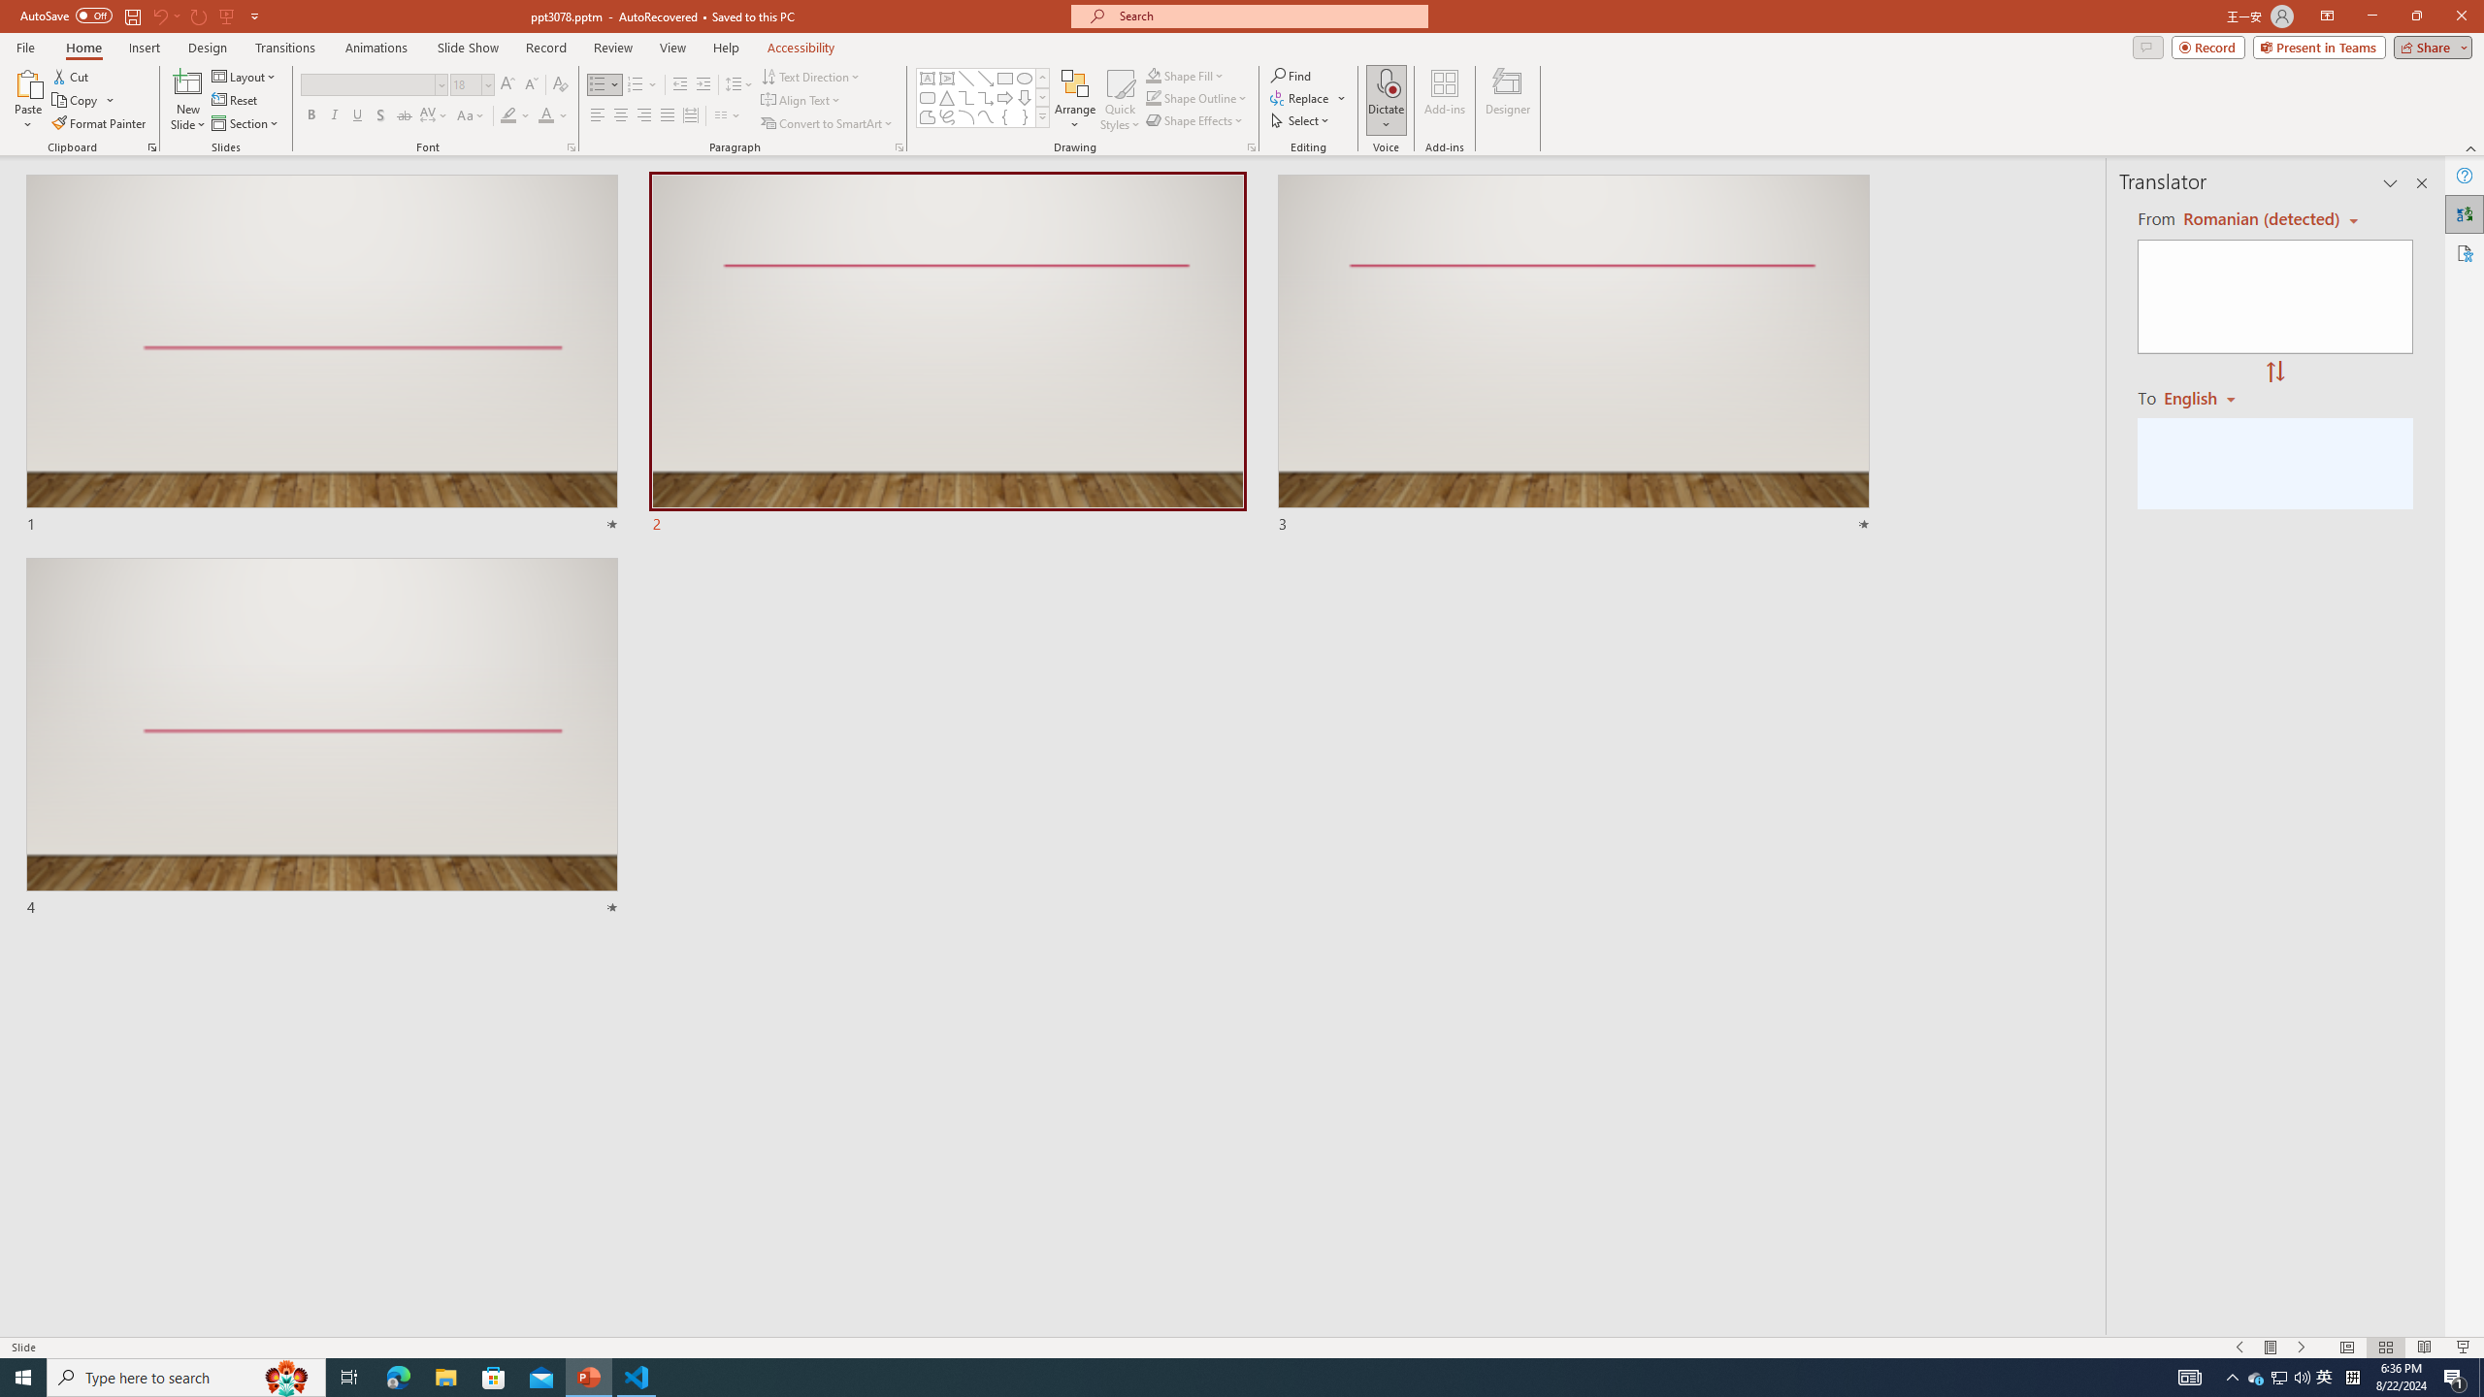 This screenshot has height=1397, width=2484. I want to click on Slide Show Next On, so click(2302, 1348).